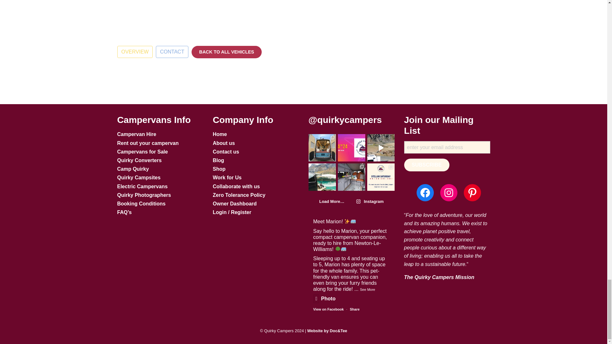 The image size is (612, 344). What do you see at coordinates (426, 165) in the screenshot?
I see `Subscribe` at bounding box center [426, 165].